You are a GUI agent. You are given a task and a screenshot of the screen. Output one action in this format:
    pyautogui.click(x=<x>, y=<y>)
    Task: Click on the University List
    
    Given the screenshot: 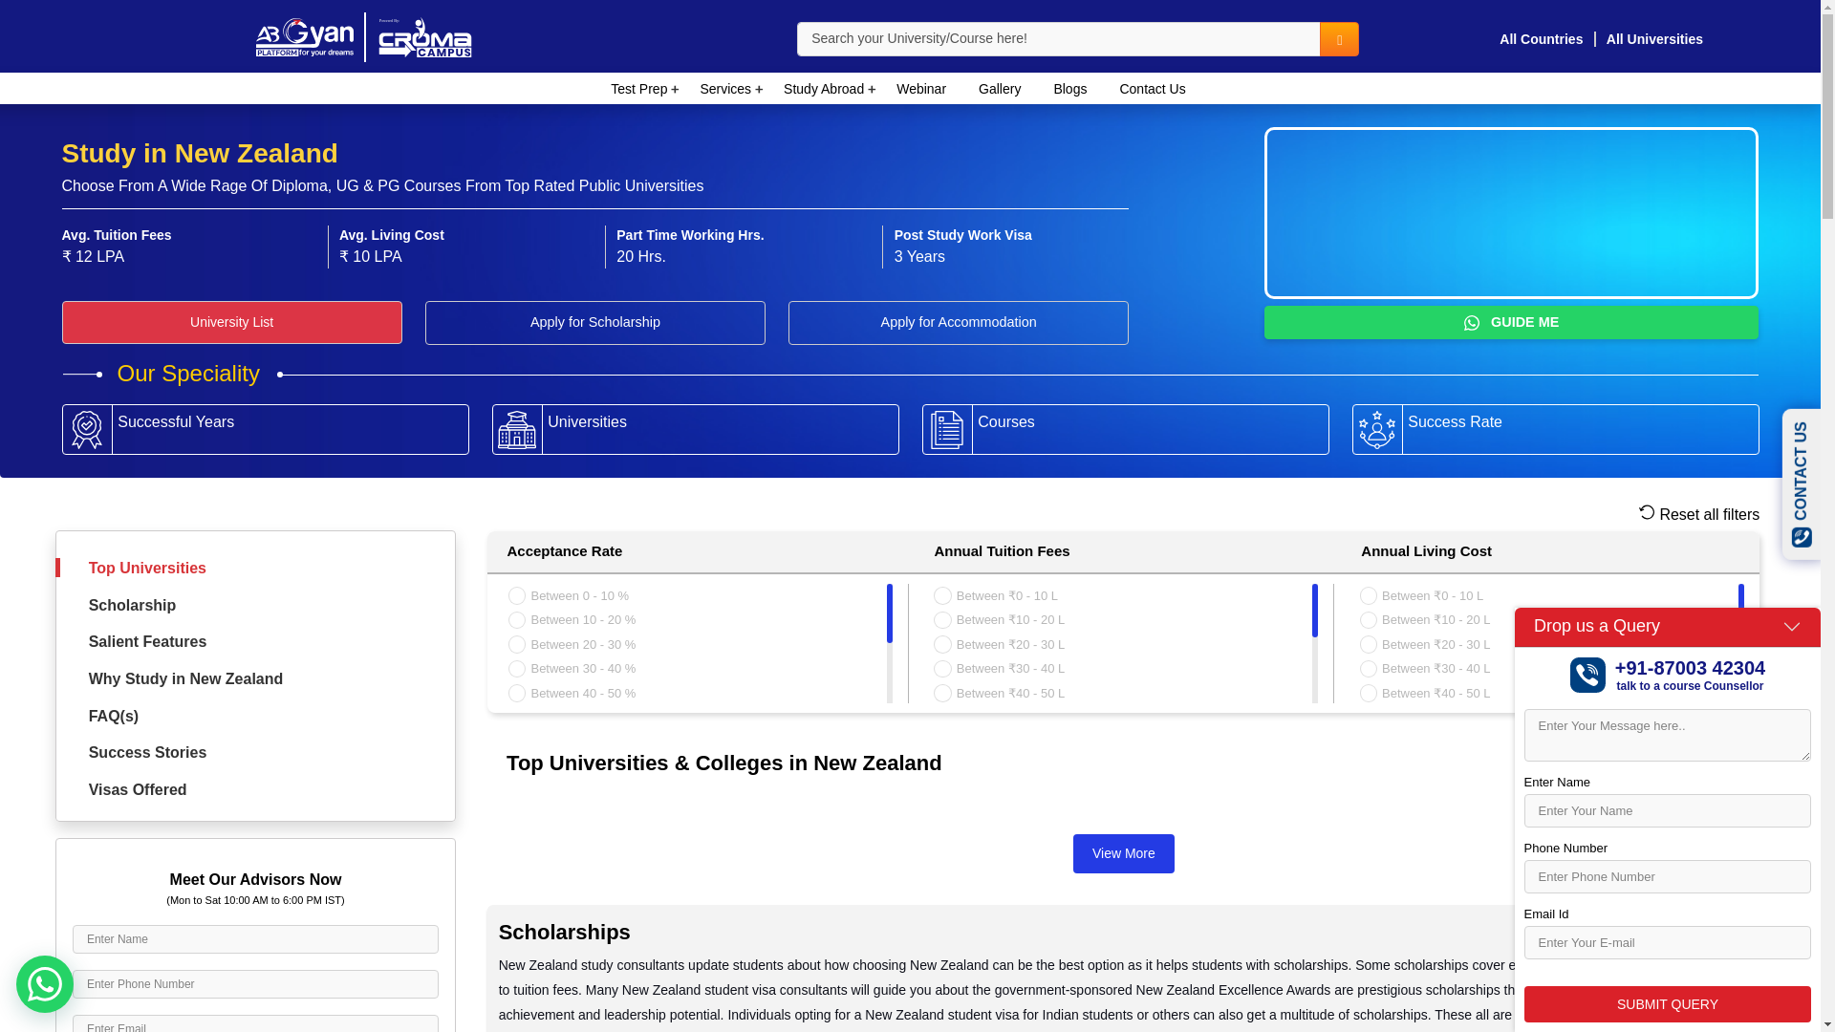 What is the action you would take?
    pyautogui.click(x=231, y=322)
    